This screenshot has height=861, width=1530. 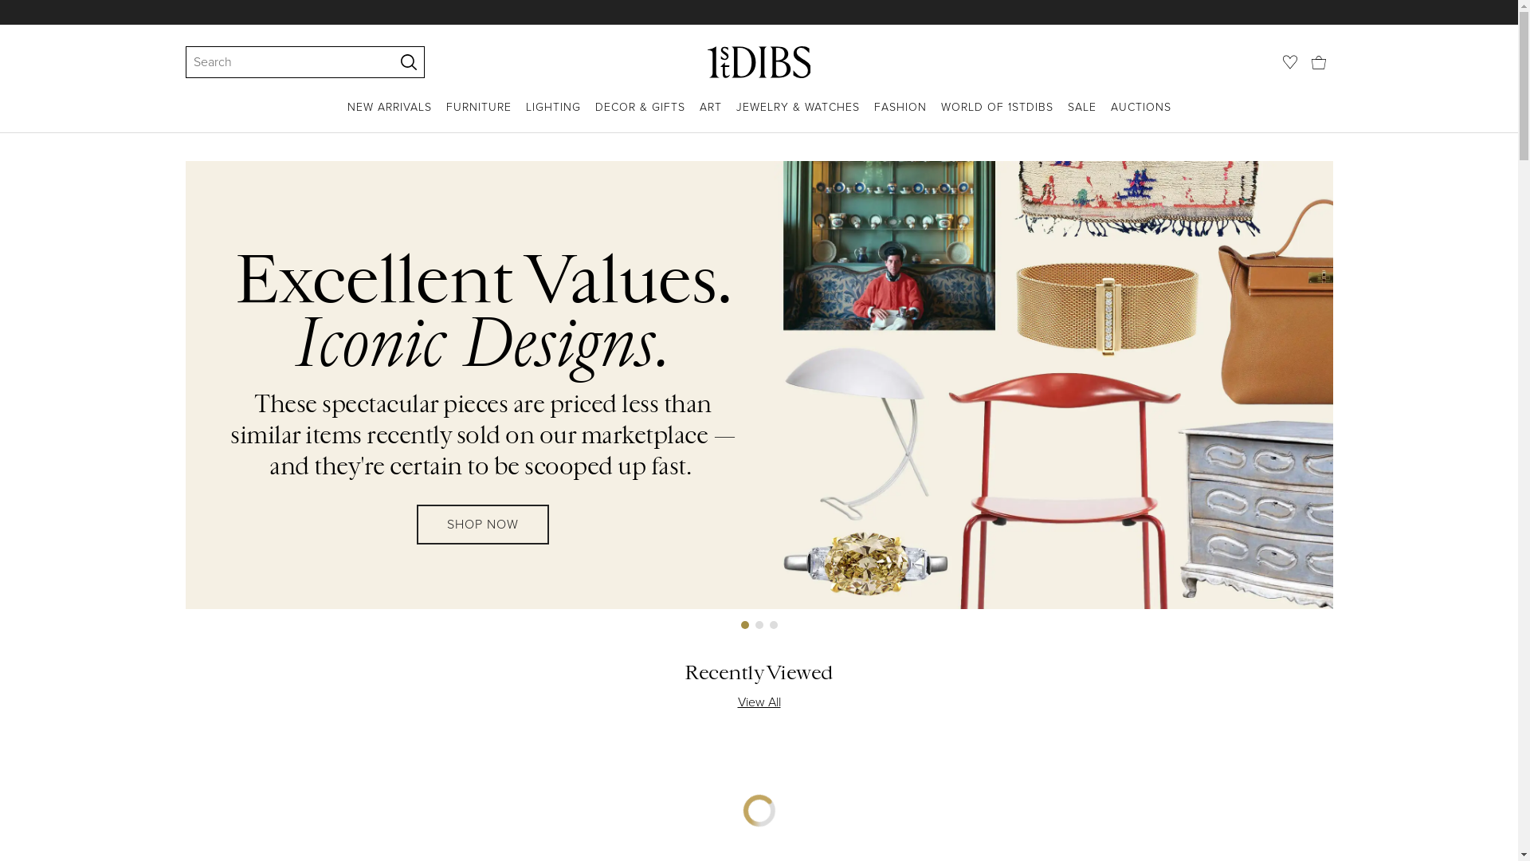 What do you see at coordinates (996, 116) in the screenshot?
I see `WORLD OF 1STDIBS` at bounding box center [996, 116].